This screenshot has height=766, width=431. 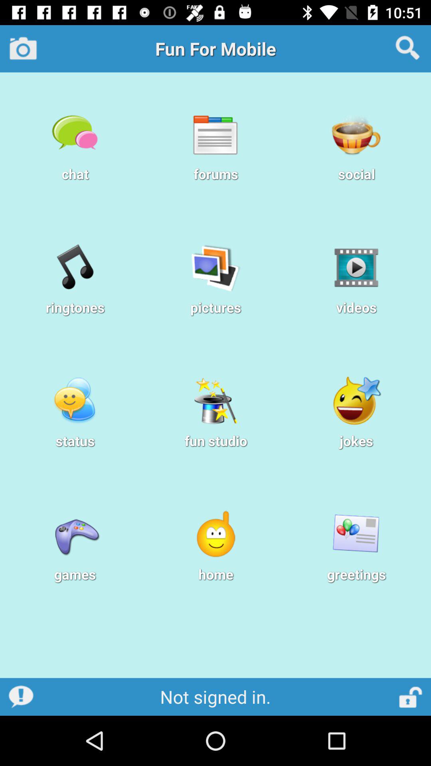 What do you see at coordinates (411, 697) in the screenshot?
I see `lock screen` at bounding box center [411, 697].